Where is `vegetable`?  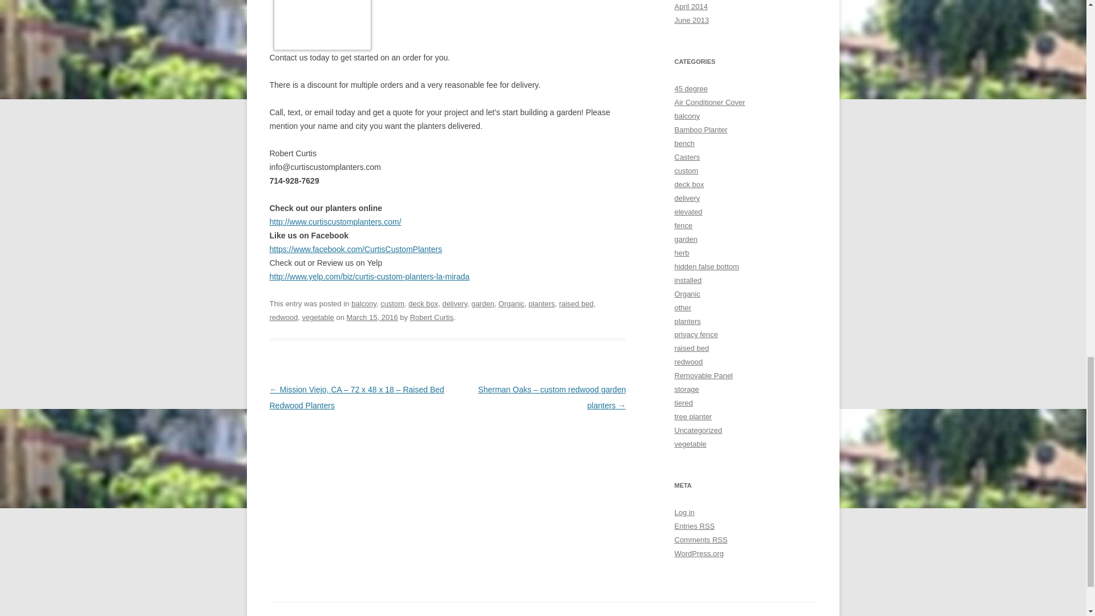 vegetable is located at coordinates (318, 317).